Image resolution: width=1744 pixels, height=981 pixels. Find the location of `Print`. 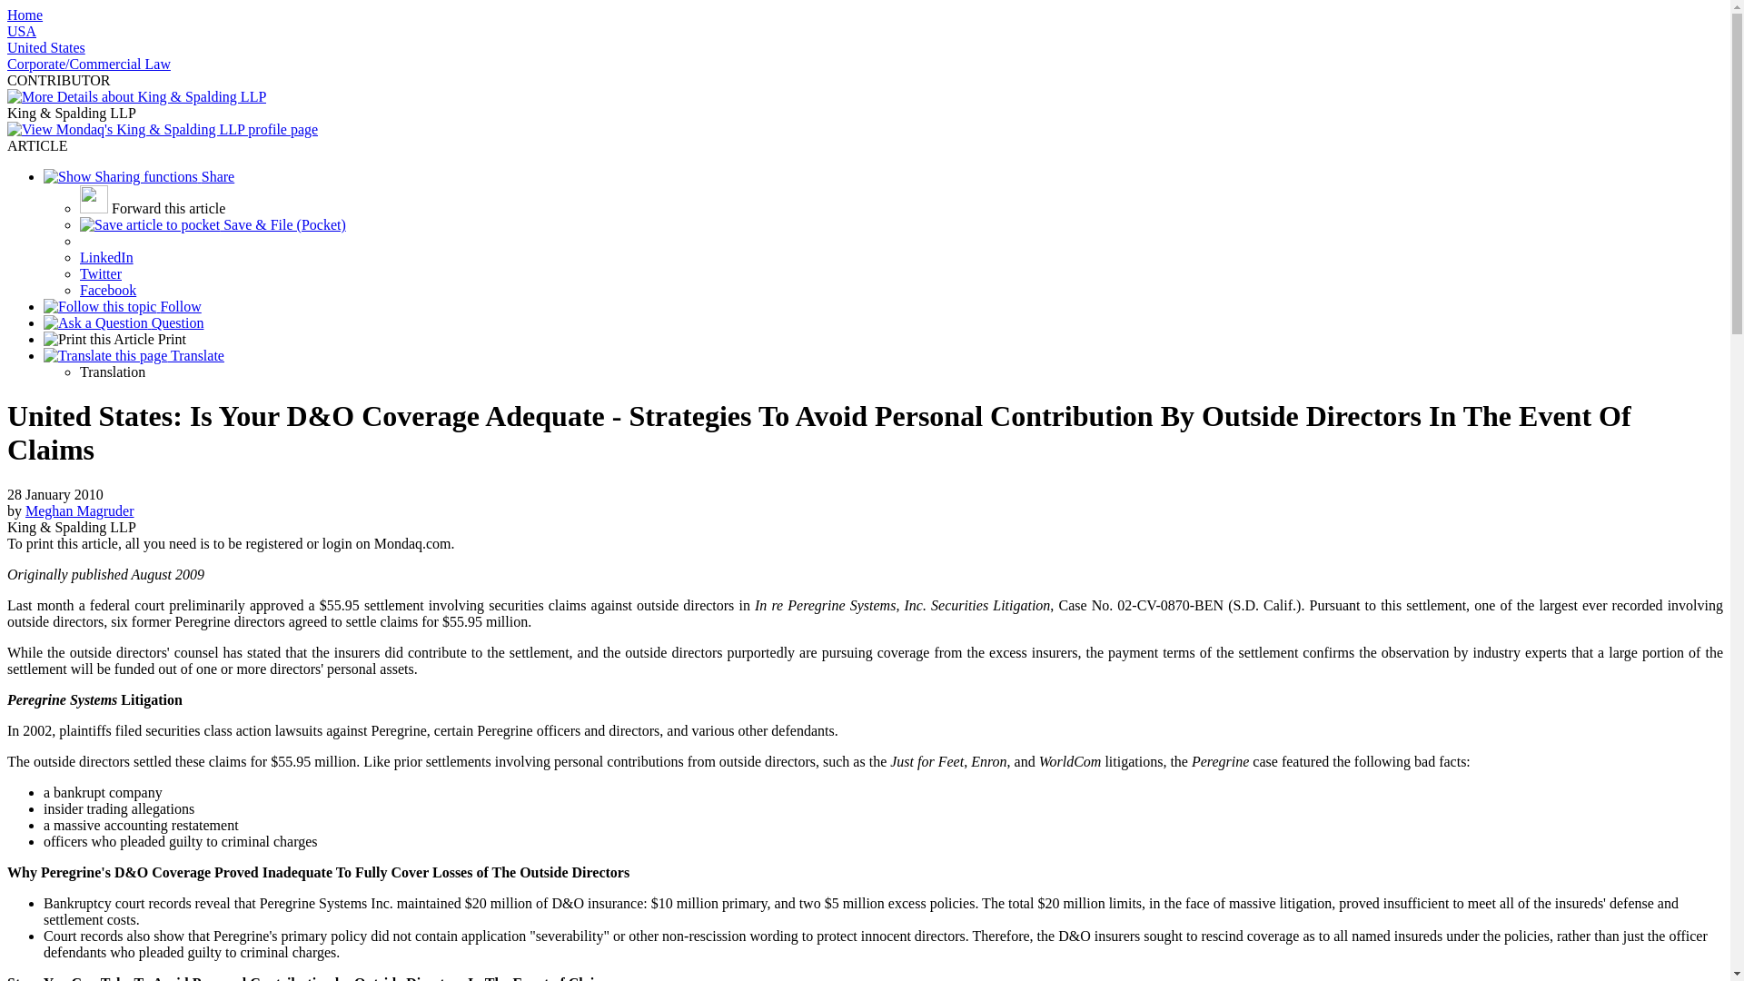

Print is located at coordinates (114, 340).